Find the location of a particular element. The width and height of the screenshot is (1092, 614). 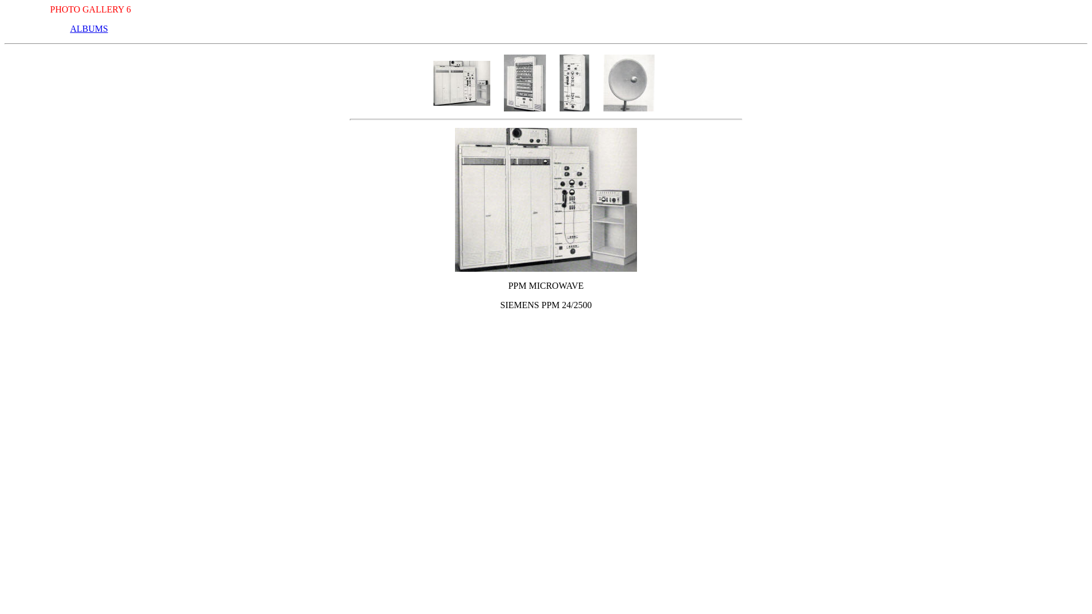

PPM MICROWAVE SIEMENS PPM 24/2500 is located at coordinates (546, 200).